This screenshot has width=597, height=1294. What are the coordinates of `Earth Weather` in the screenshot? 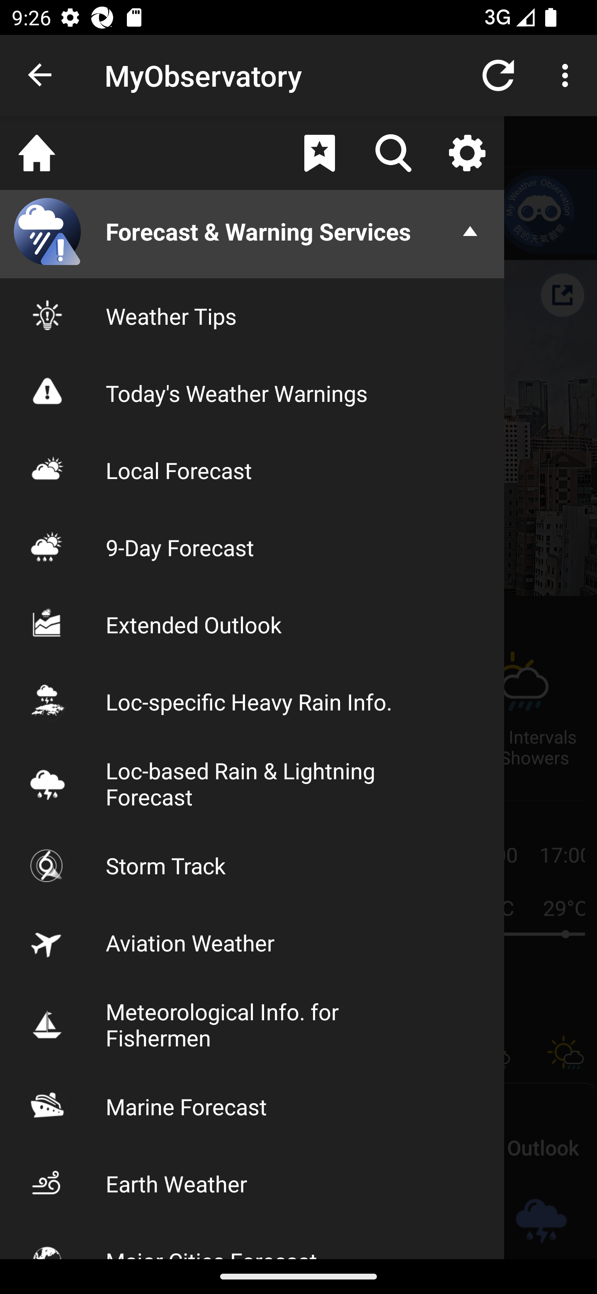 It's located at (252, 1183).